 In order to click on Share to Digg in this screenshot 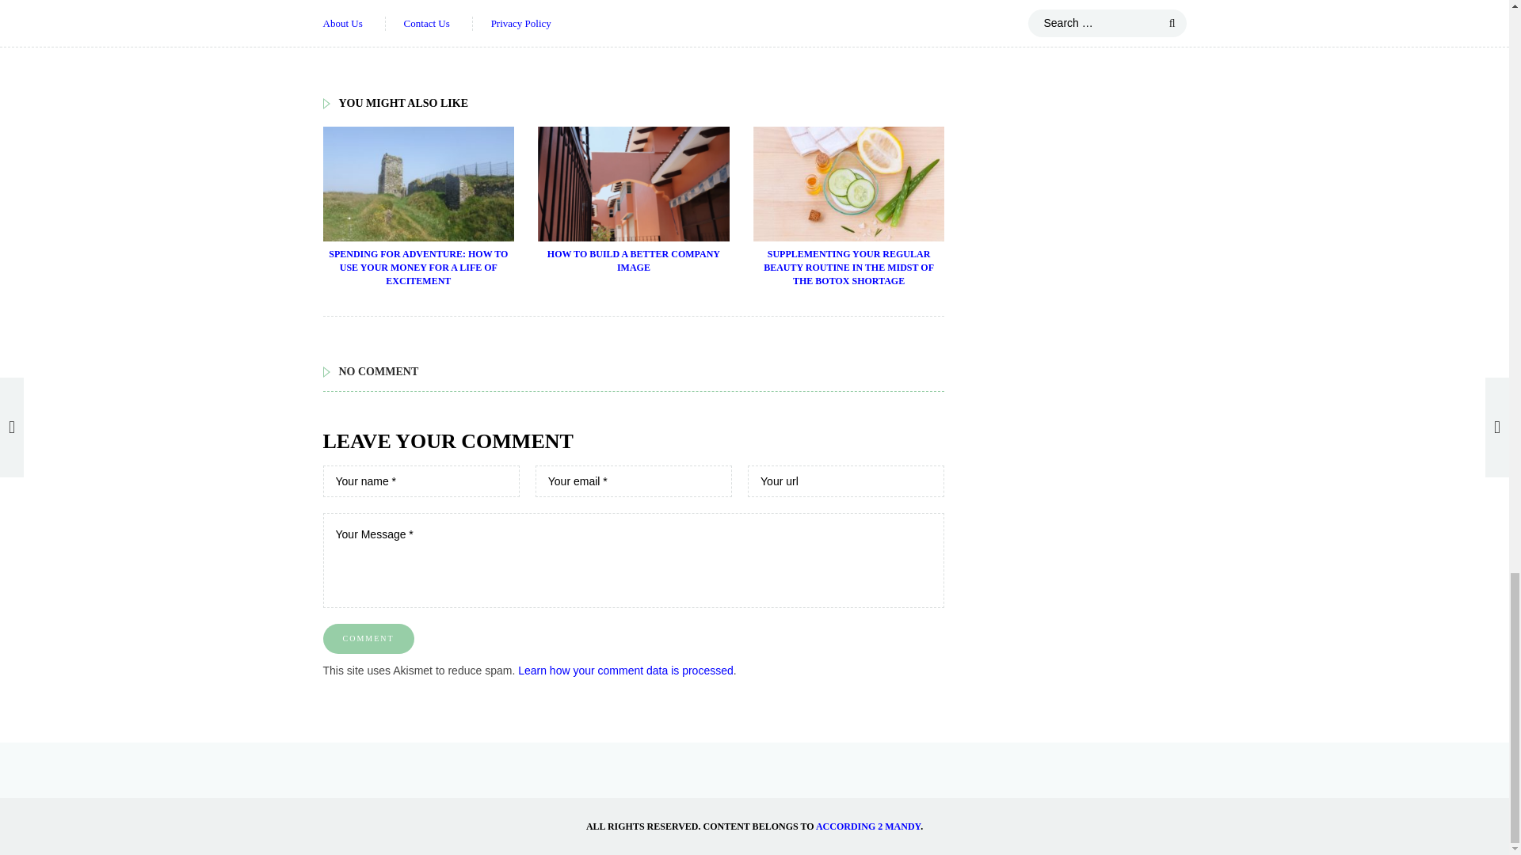, I will do `click(604, 9)`.